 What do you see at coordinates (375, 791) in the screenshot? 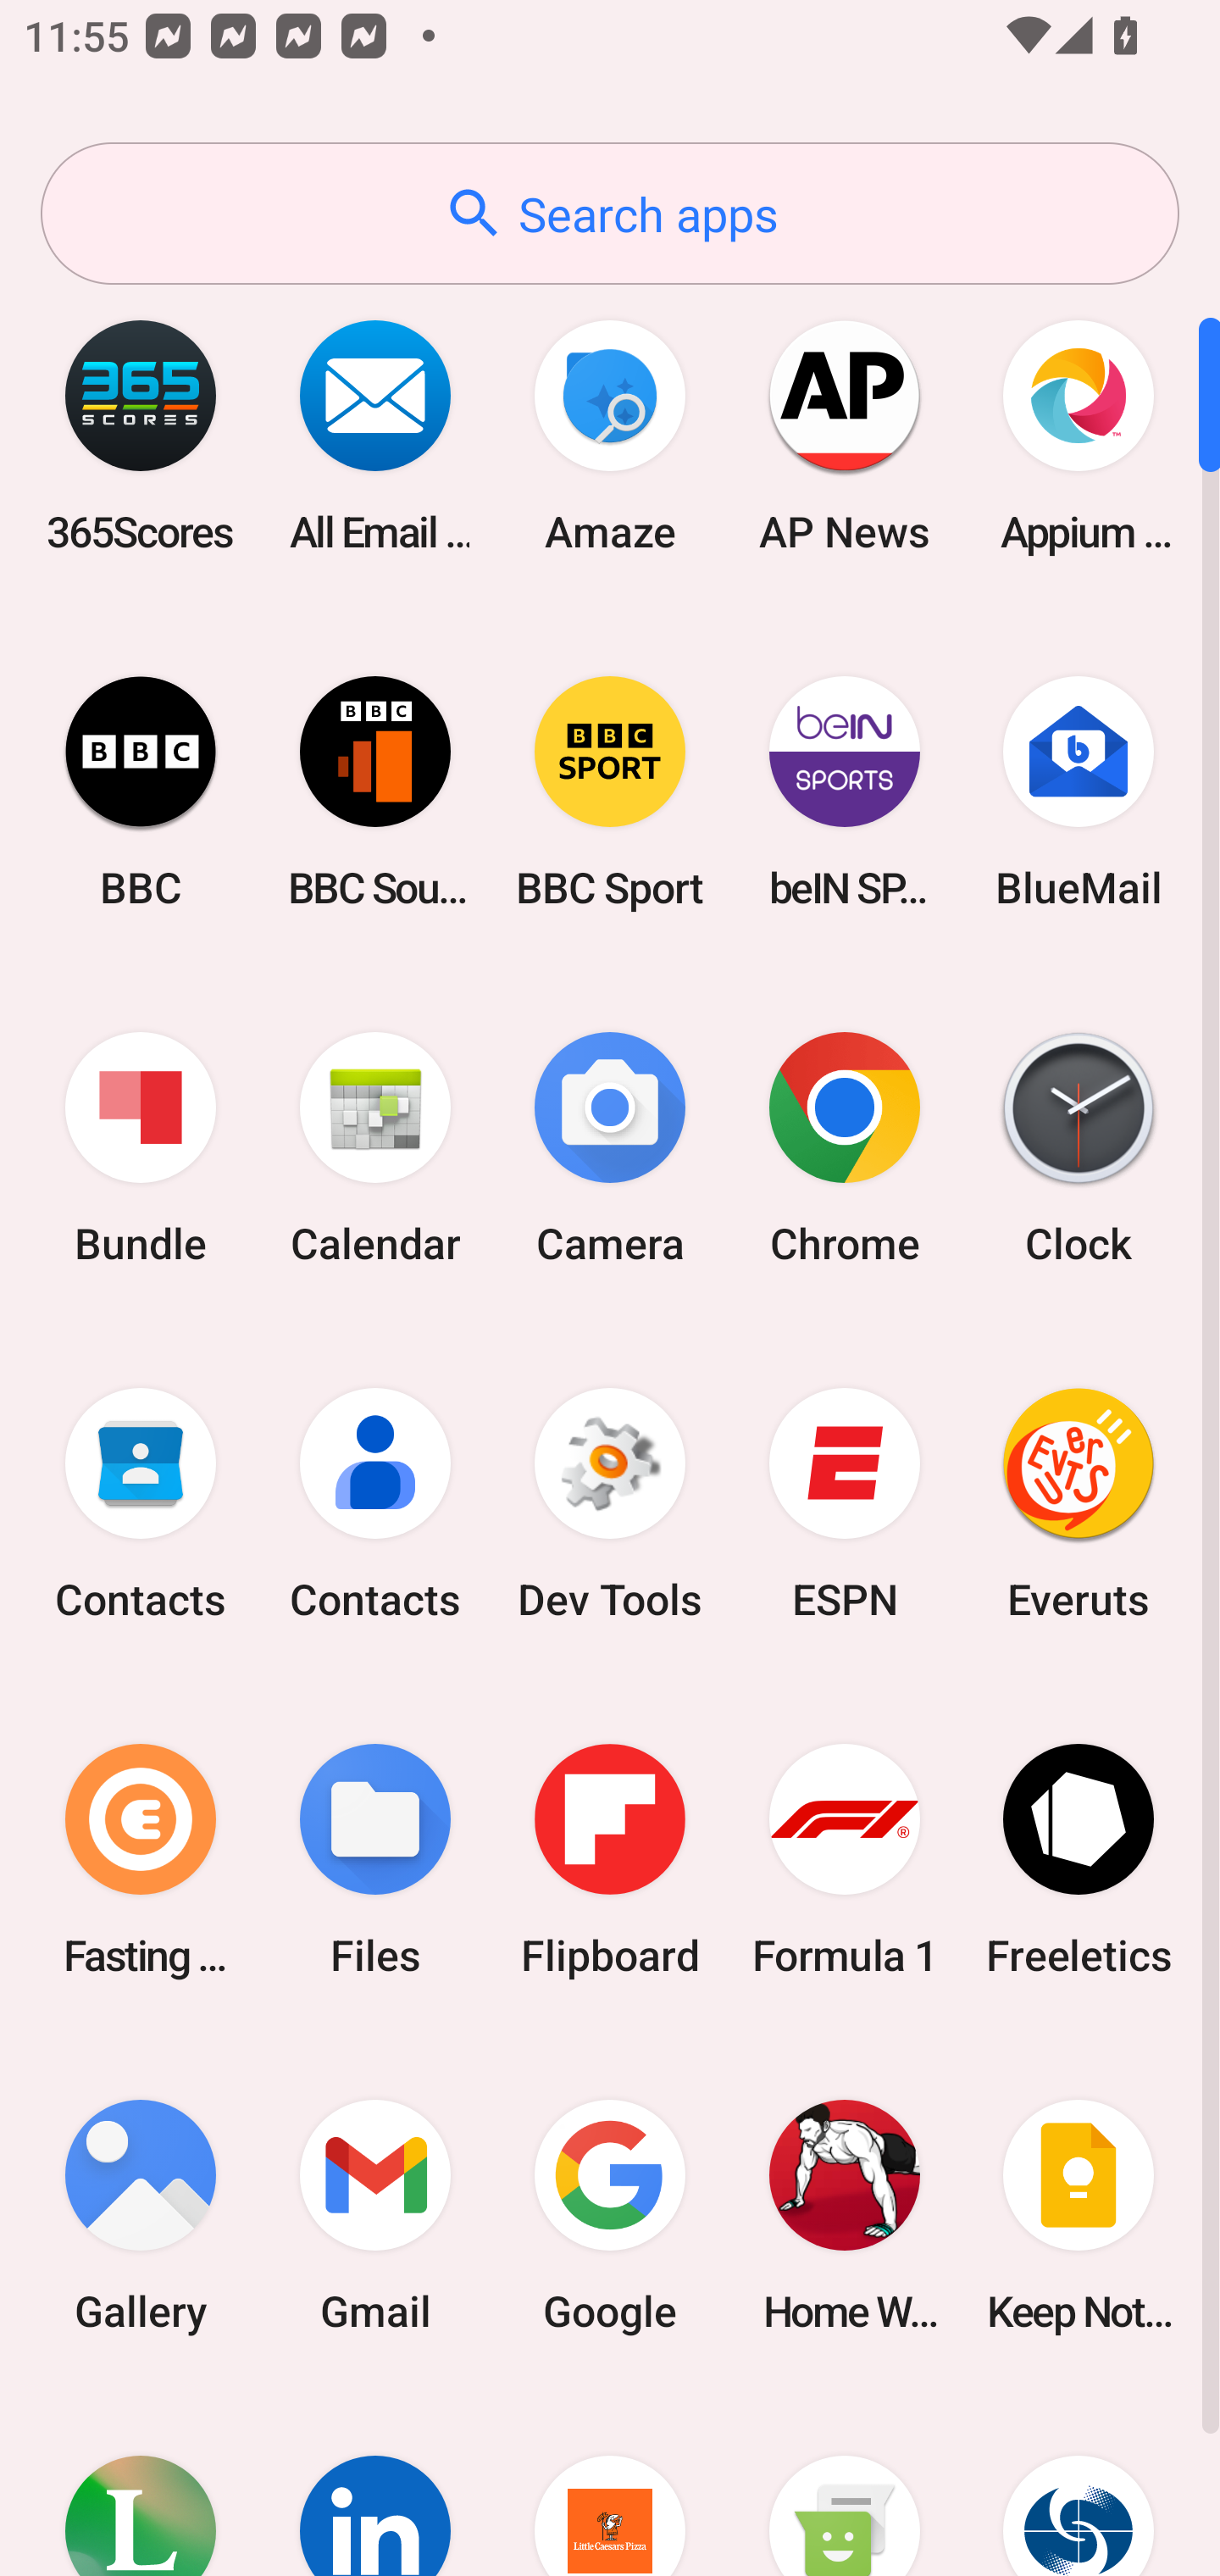
I see `BBC Sounds` at bounding box center [375, 791].